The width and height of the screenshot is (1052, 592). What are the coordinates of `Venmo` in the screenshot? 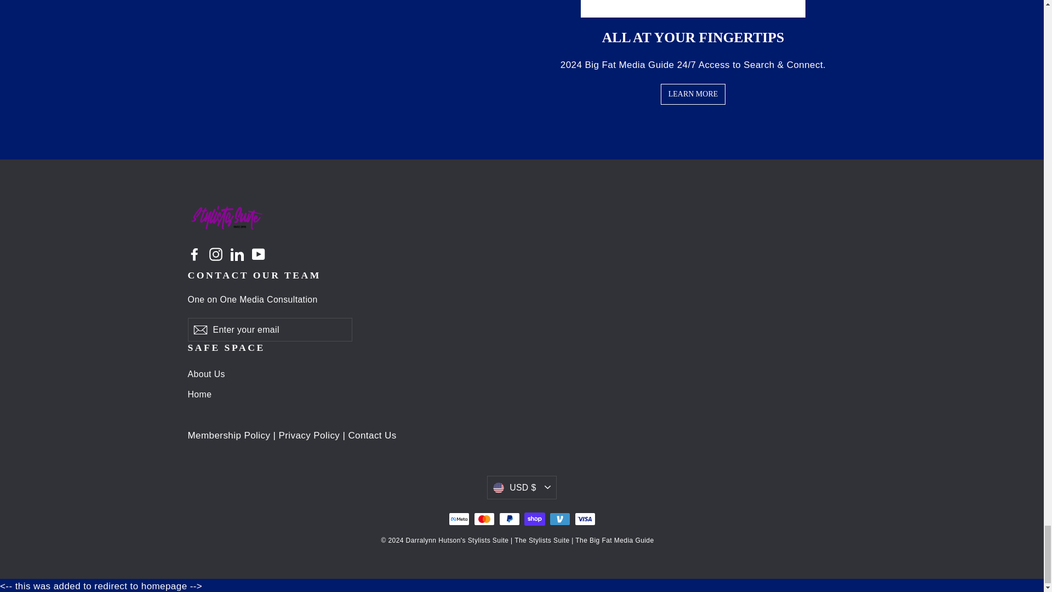 It's located at (559, 519).